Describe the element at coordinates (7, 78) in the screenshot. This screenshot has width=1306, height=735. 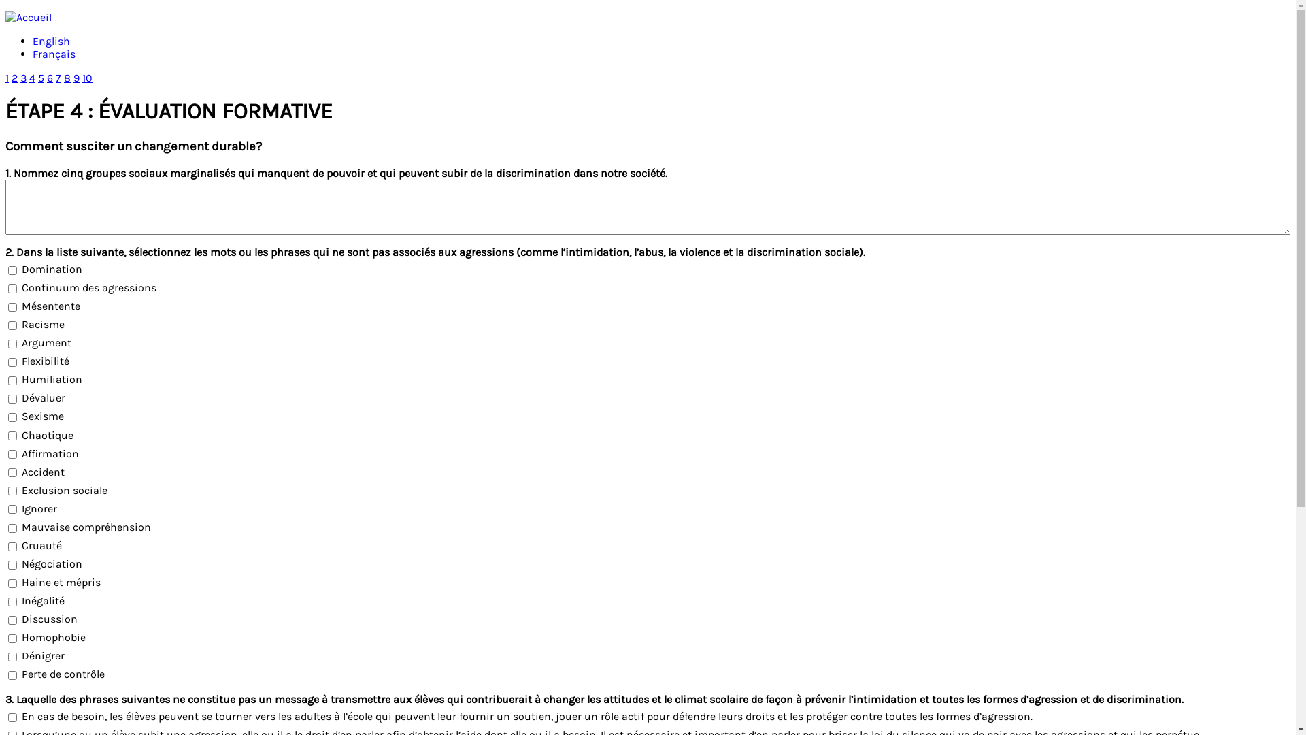
I see `1` at that location.